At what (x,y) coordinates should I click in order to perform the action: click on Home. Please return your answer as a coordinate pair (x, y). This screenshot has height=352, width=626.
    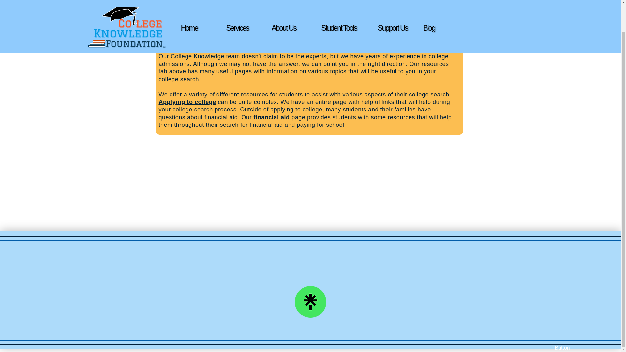
    Looking at the image, I should click on (203, 1).